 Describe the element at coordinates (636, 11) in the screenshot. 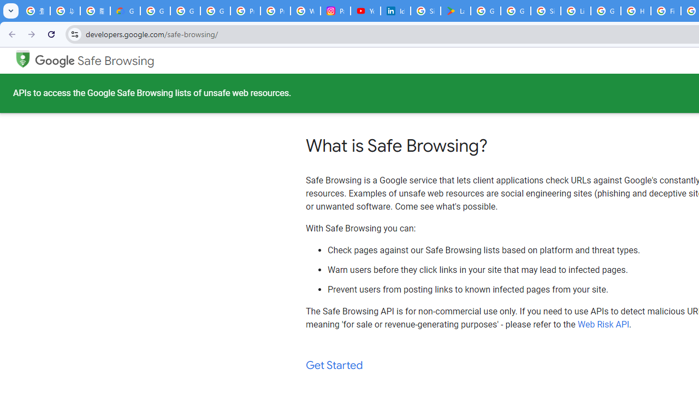

I see `How do I create a new Google Account? - Google Account Help` at that location.